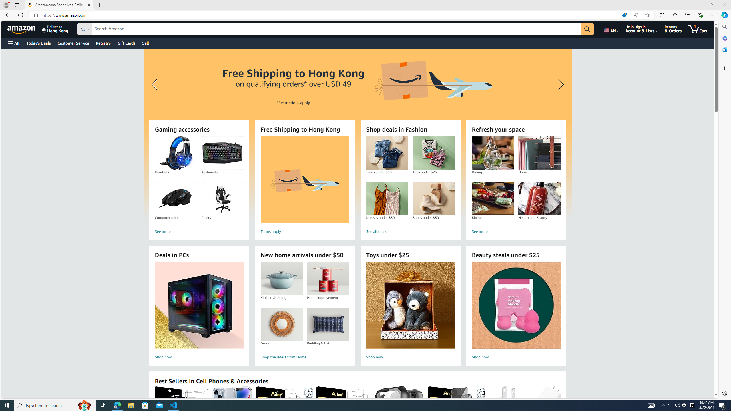 The image size is (731, 411). I want to click on AutomationID: 4105, so click(651, 405).